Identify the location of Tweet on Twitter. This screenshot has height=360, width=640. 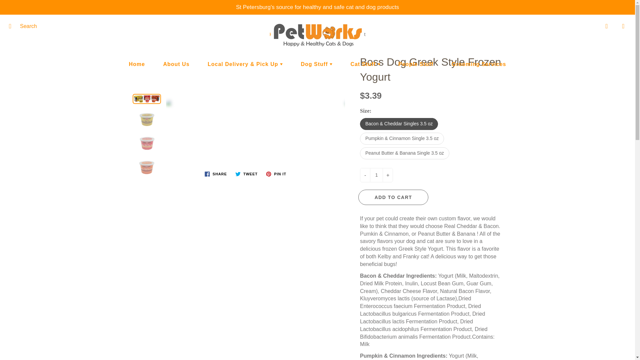
(247, 174).